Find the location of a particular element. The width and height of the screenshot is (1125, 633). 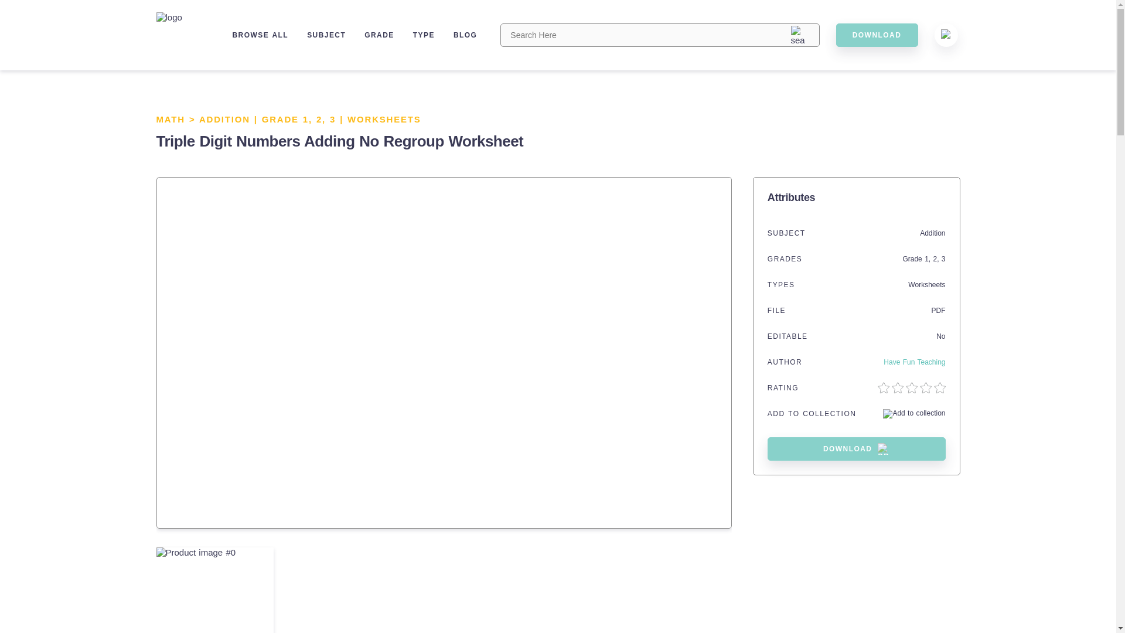

ADDITION is located at coordinates (224, 119).